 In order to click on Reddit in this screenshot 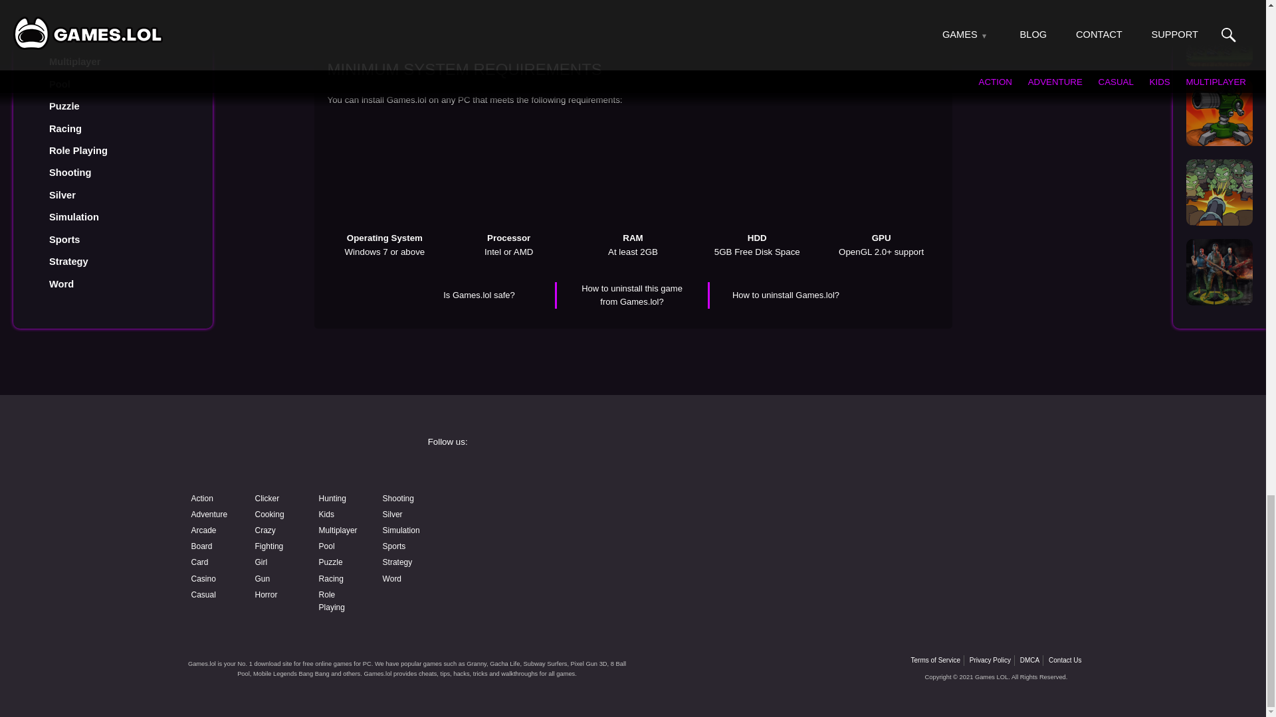, I will do `click(529, 542)`.